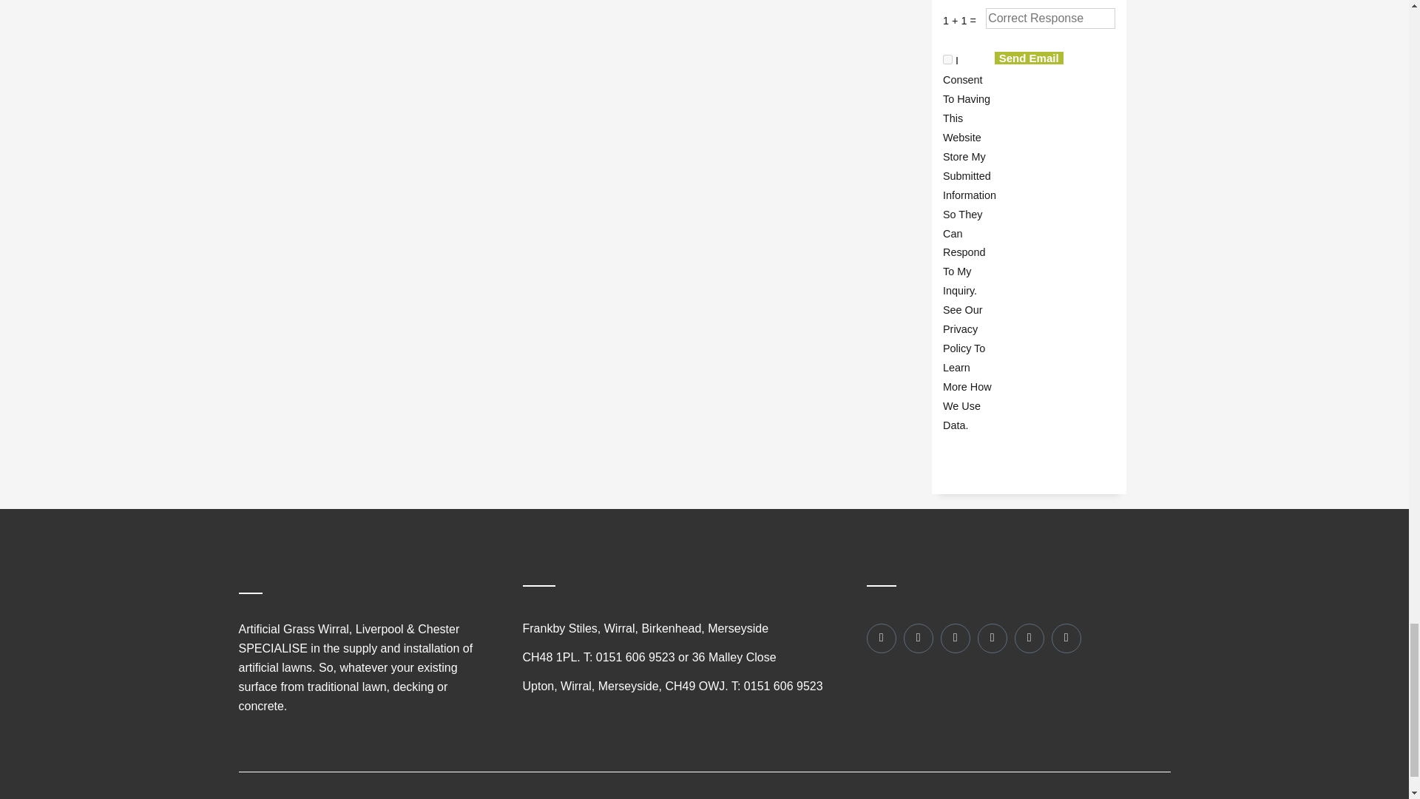  I want to click on Send email, so click(1029, 58).